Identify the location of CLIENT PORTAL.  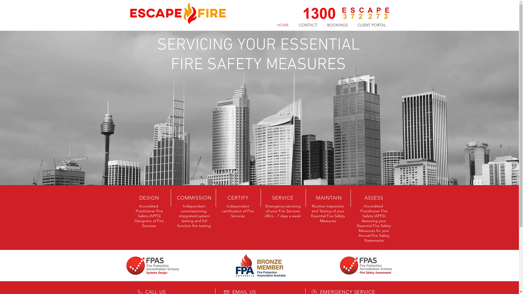
(372, 25).